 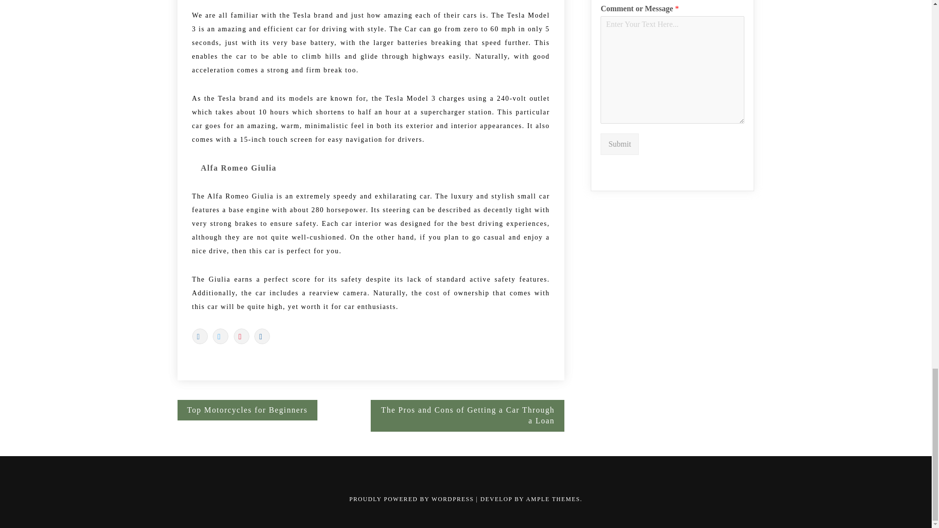 I want to click on Submit, so click(x=619, y=144).